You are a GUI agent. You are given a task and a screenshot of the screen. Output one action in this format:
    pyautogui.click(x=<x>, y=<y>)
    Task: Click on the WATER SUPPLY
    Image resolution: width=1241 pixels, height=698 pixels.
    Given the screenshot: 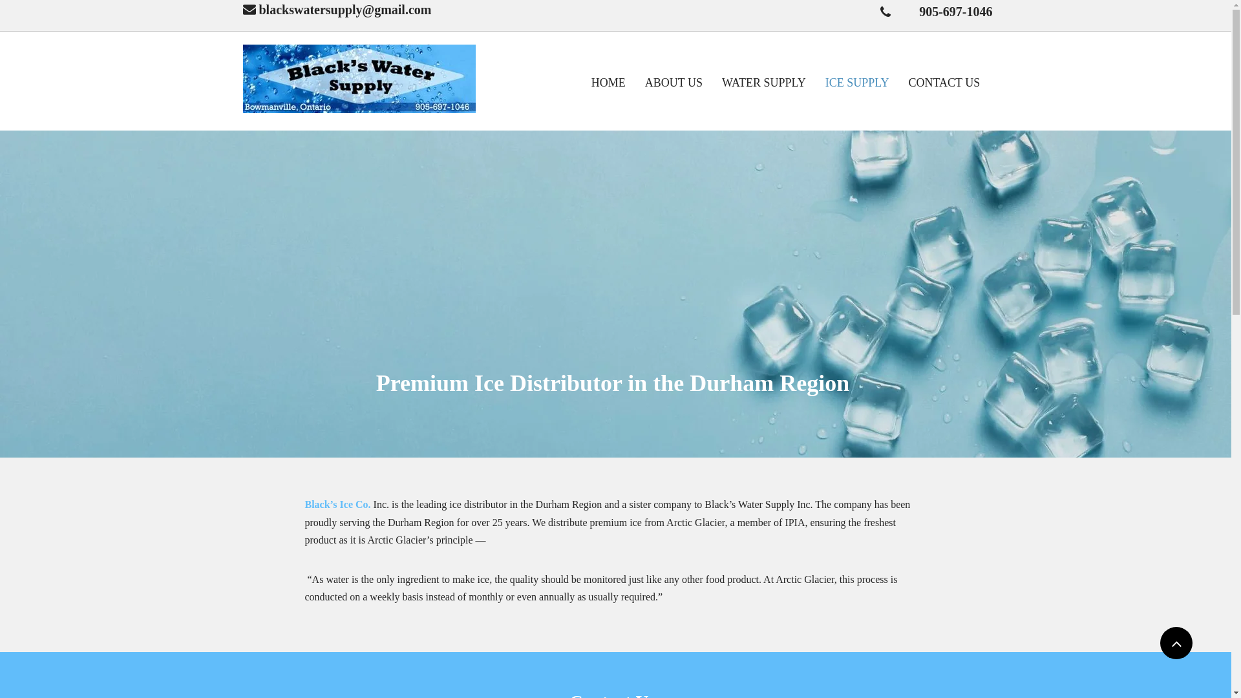 What is the action you would take?
    pyautogui.click(x=764, y=83)
    